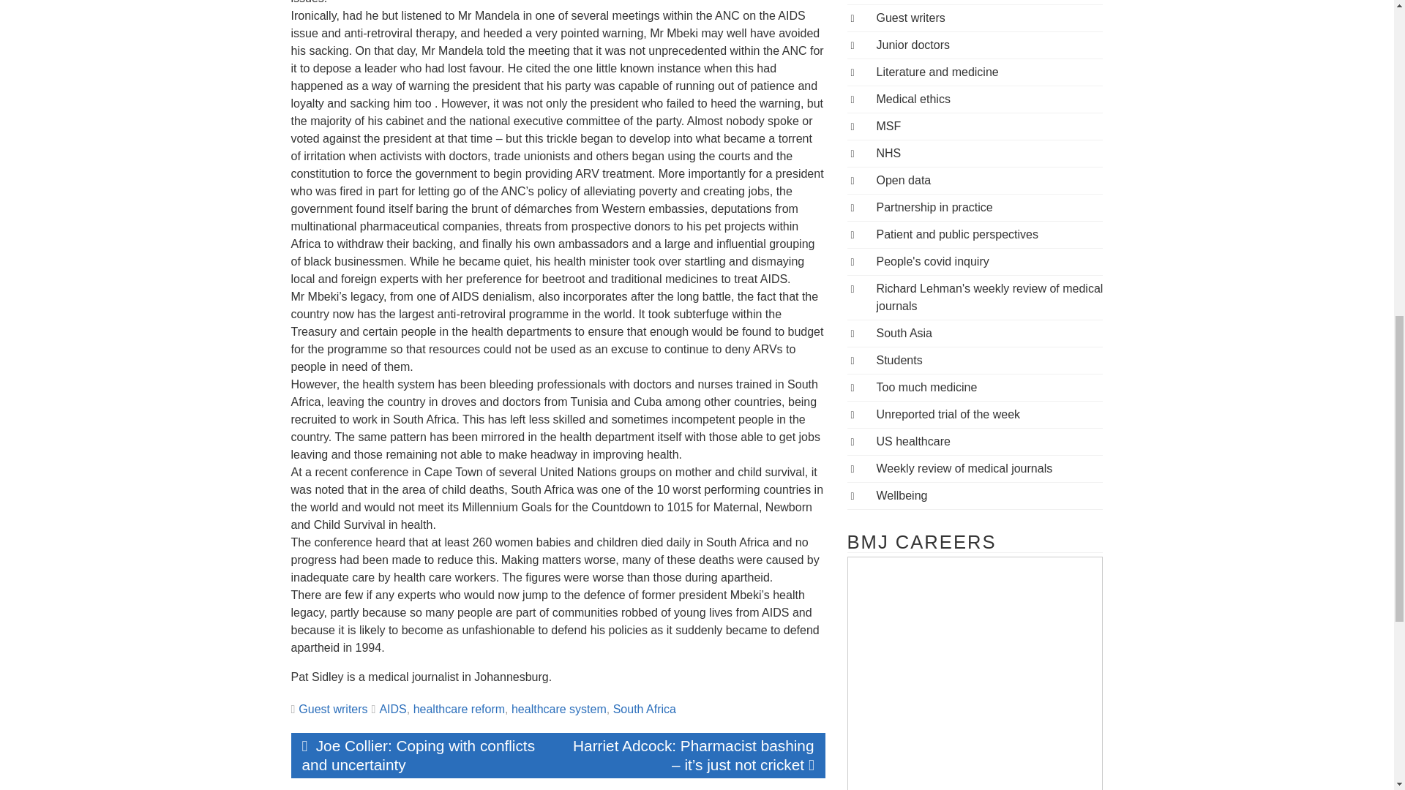 Image resolution: width=1405 pixels, height=790 pixels. What do you see at coordinates (644, 710) in the screenshot?
I see `South Africa` at bounding box center [644, 710].